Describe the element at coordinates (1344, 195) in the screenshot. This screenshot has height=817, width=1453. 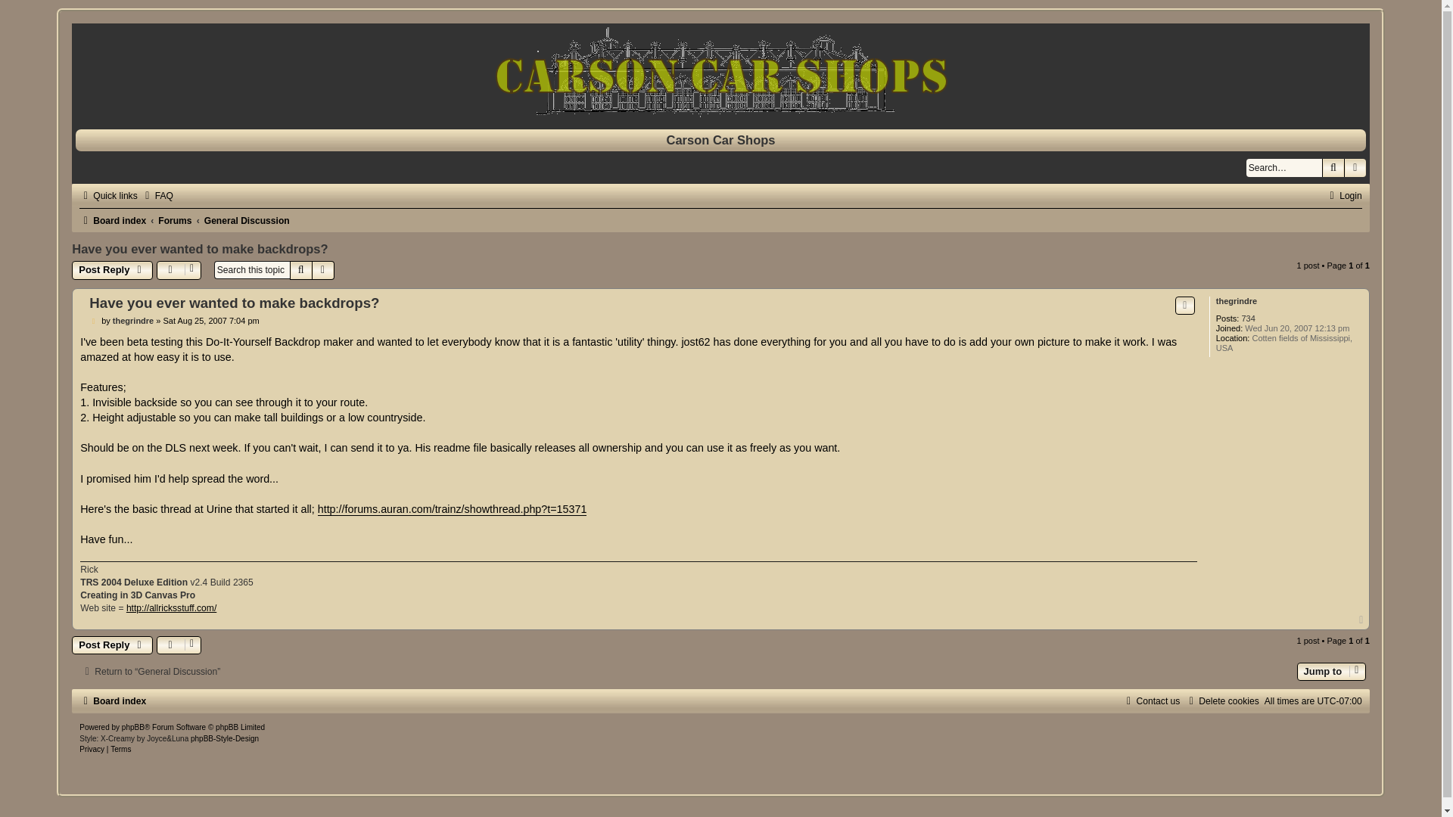
I see `Login` at that location.